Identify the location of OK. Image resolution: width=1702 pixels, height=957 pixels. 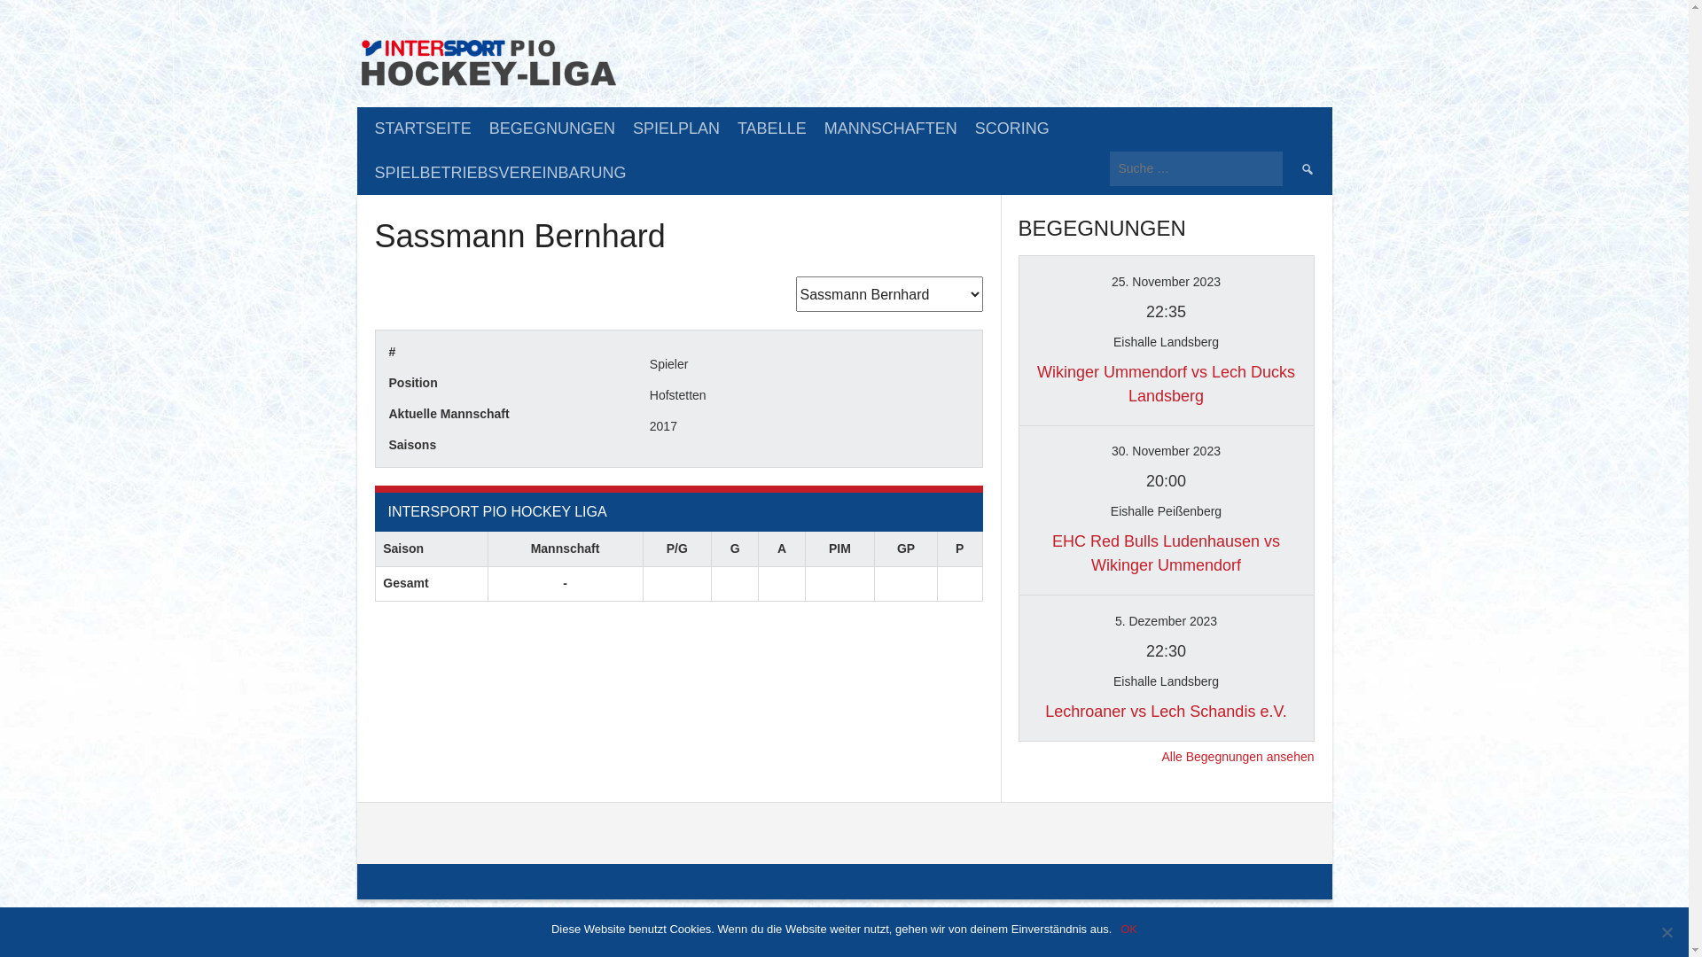
(1129, 930).